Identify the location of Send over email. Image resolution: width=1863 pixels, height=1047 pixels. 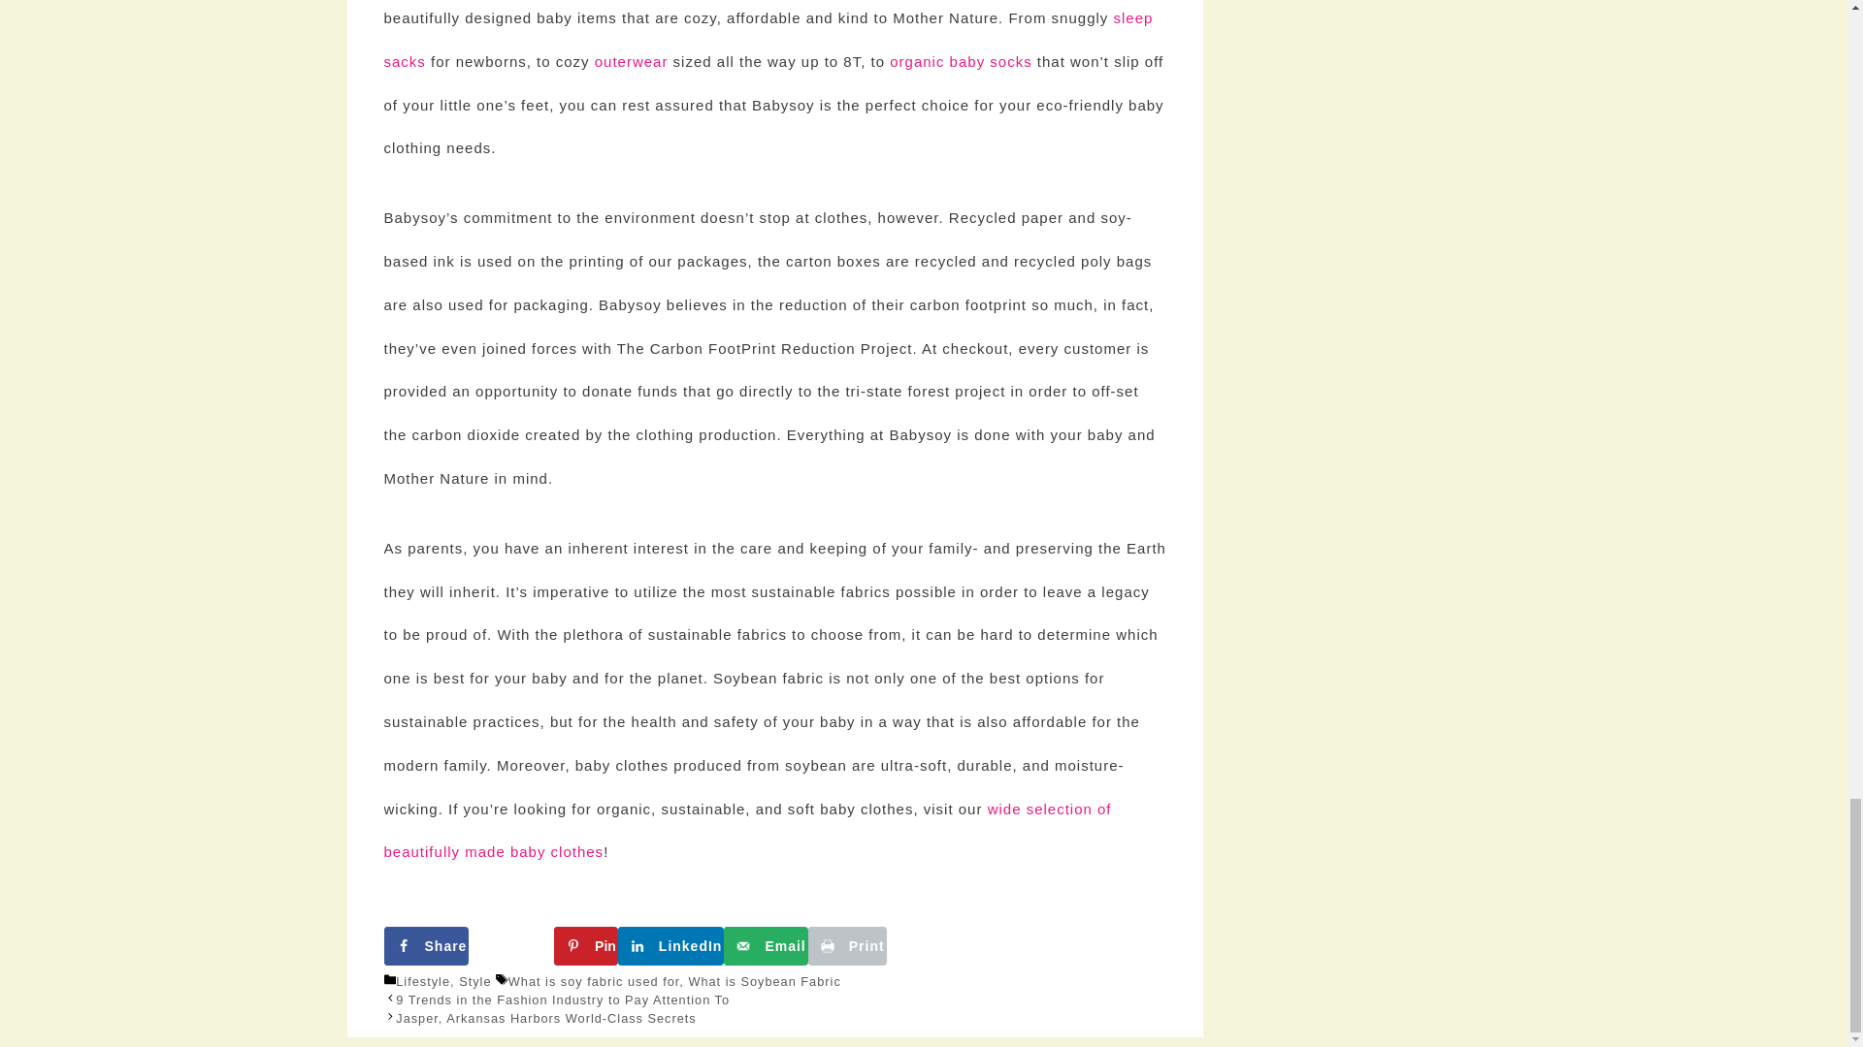
(765, 945).